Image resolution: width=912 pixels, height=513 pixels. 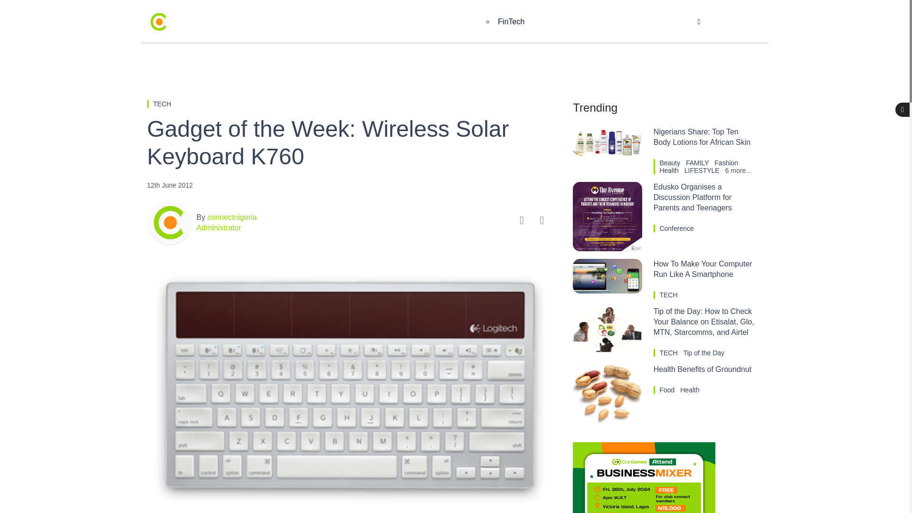 What do you see at coordinates (464, 22) in the screenshot?
I see `Politics` at bounding box center [464, 22].